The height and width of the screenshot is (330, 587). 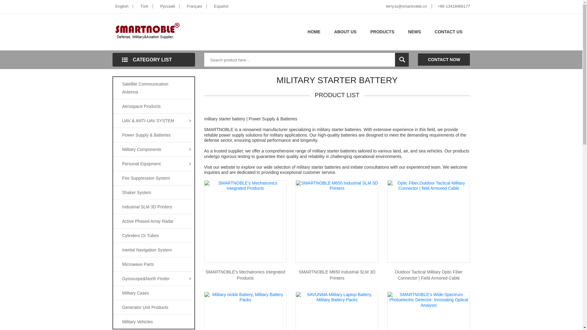 What do you see at coordinates (337, 297) in the screenshot?
I see `SAVUNMA Military Laptop Battery, Military Battery Packs` at bounding box center [337, 297].